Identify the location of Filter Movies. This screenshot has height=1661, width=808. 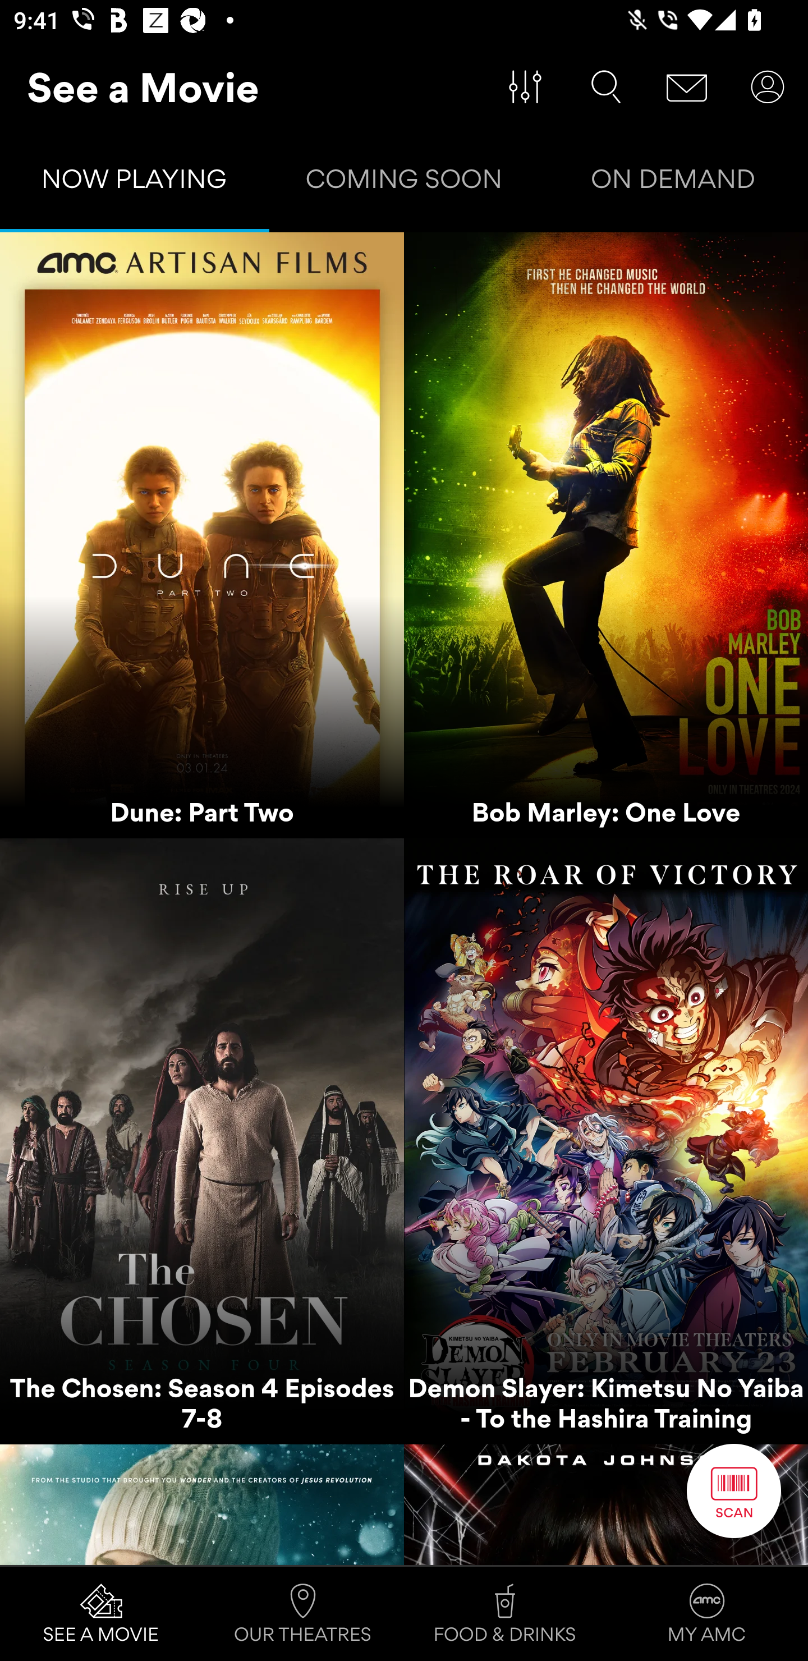
(525, 87).